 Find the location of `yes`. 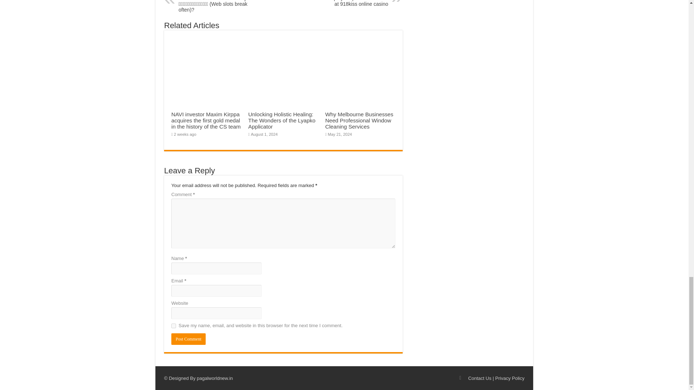

yes is located at coordinates (188, 339).